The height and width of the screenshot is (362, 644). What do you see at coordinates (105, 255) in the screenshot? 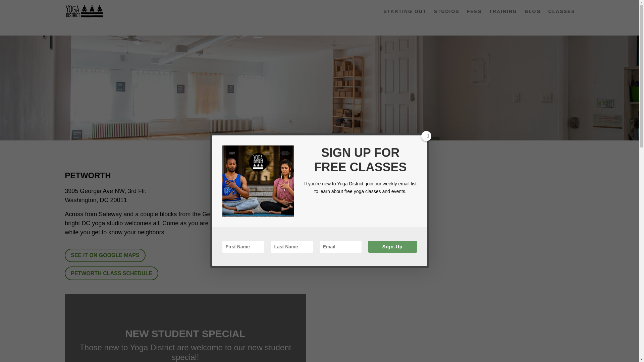
I see `SEE IT ON GOOGLE MAPS` at bounding box center [105, 255].